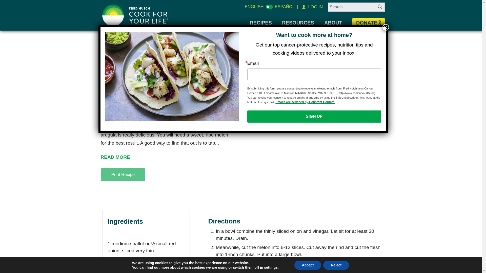 This screenshot has height=273, width=486. I want to click on Mute, so click(367, 115).